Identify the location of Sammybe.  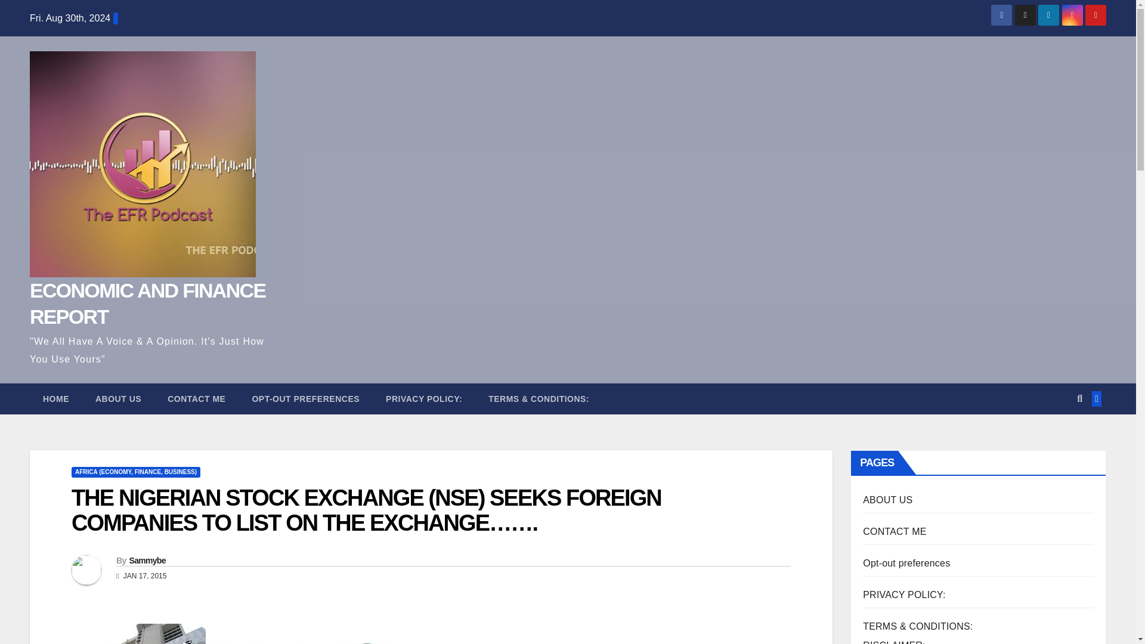
(147, 561).